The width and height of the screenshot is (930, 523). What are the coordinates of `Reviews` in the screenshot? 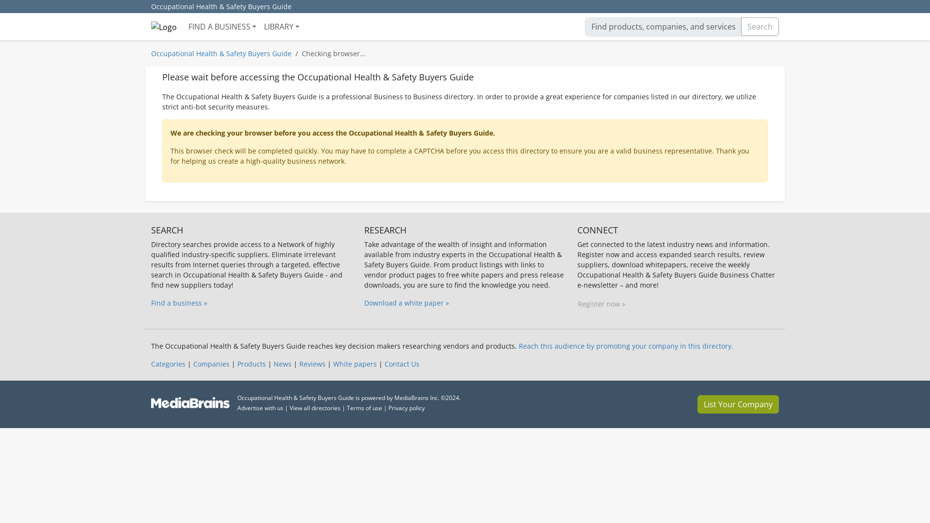 It's located at (312, 364).